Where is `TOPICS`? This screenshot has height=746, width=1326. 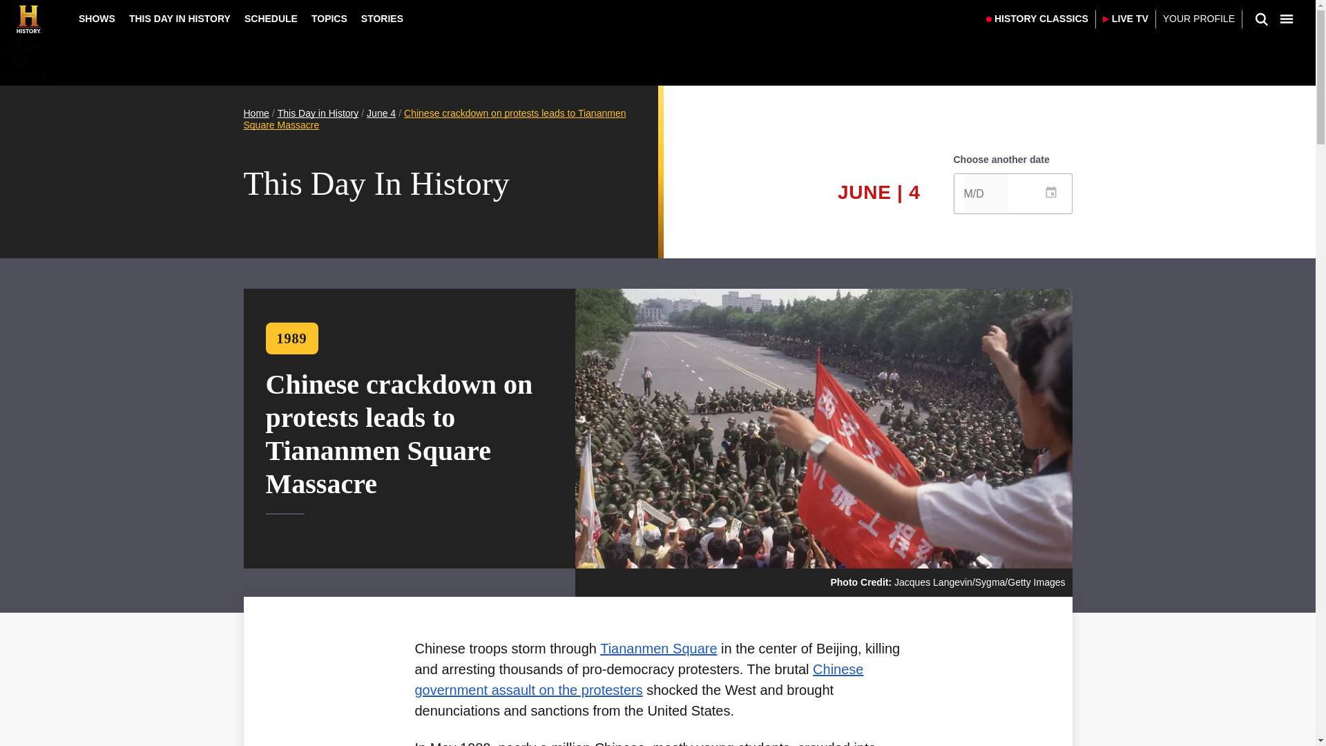 TOPICS is located at coordinates (329, 19).